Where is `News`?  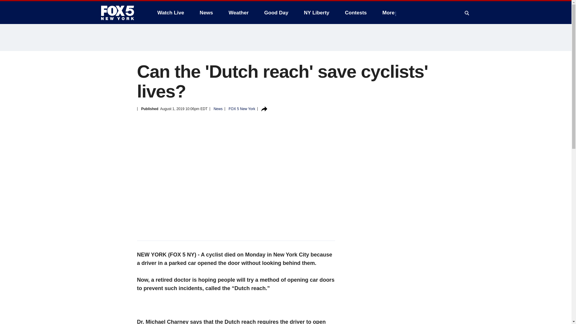 News is located at coordinates (206, 13).